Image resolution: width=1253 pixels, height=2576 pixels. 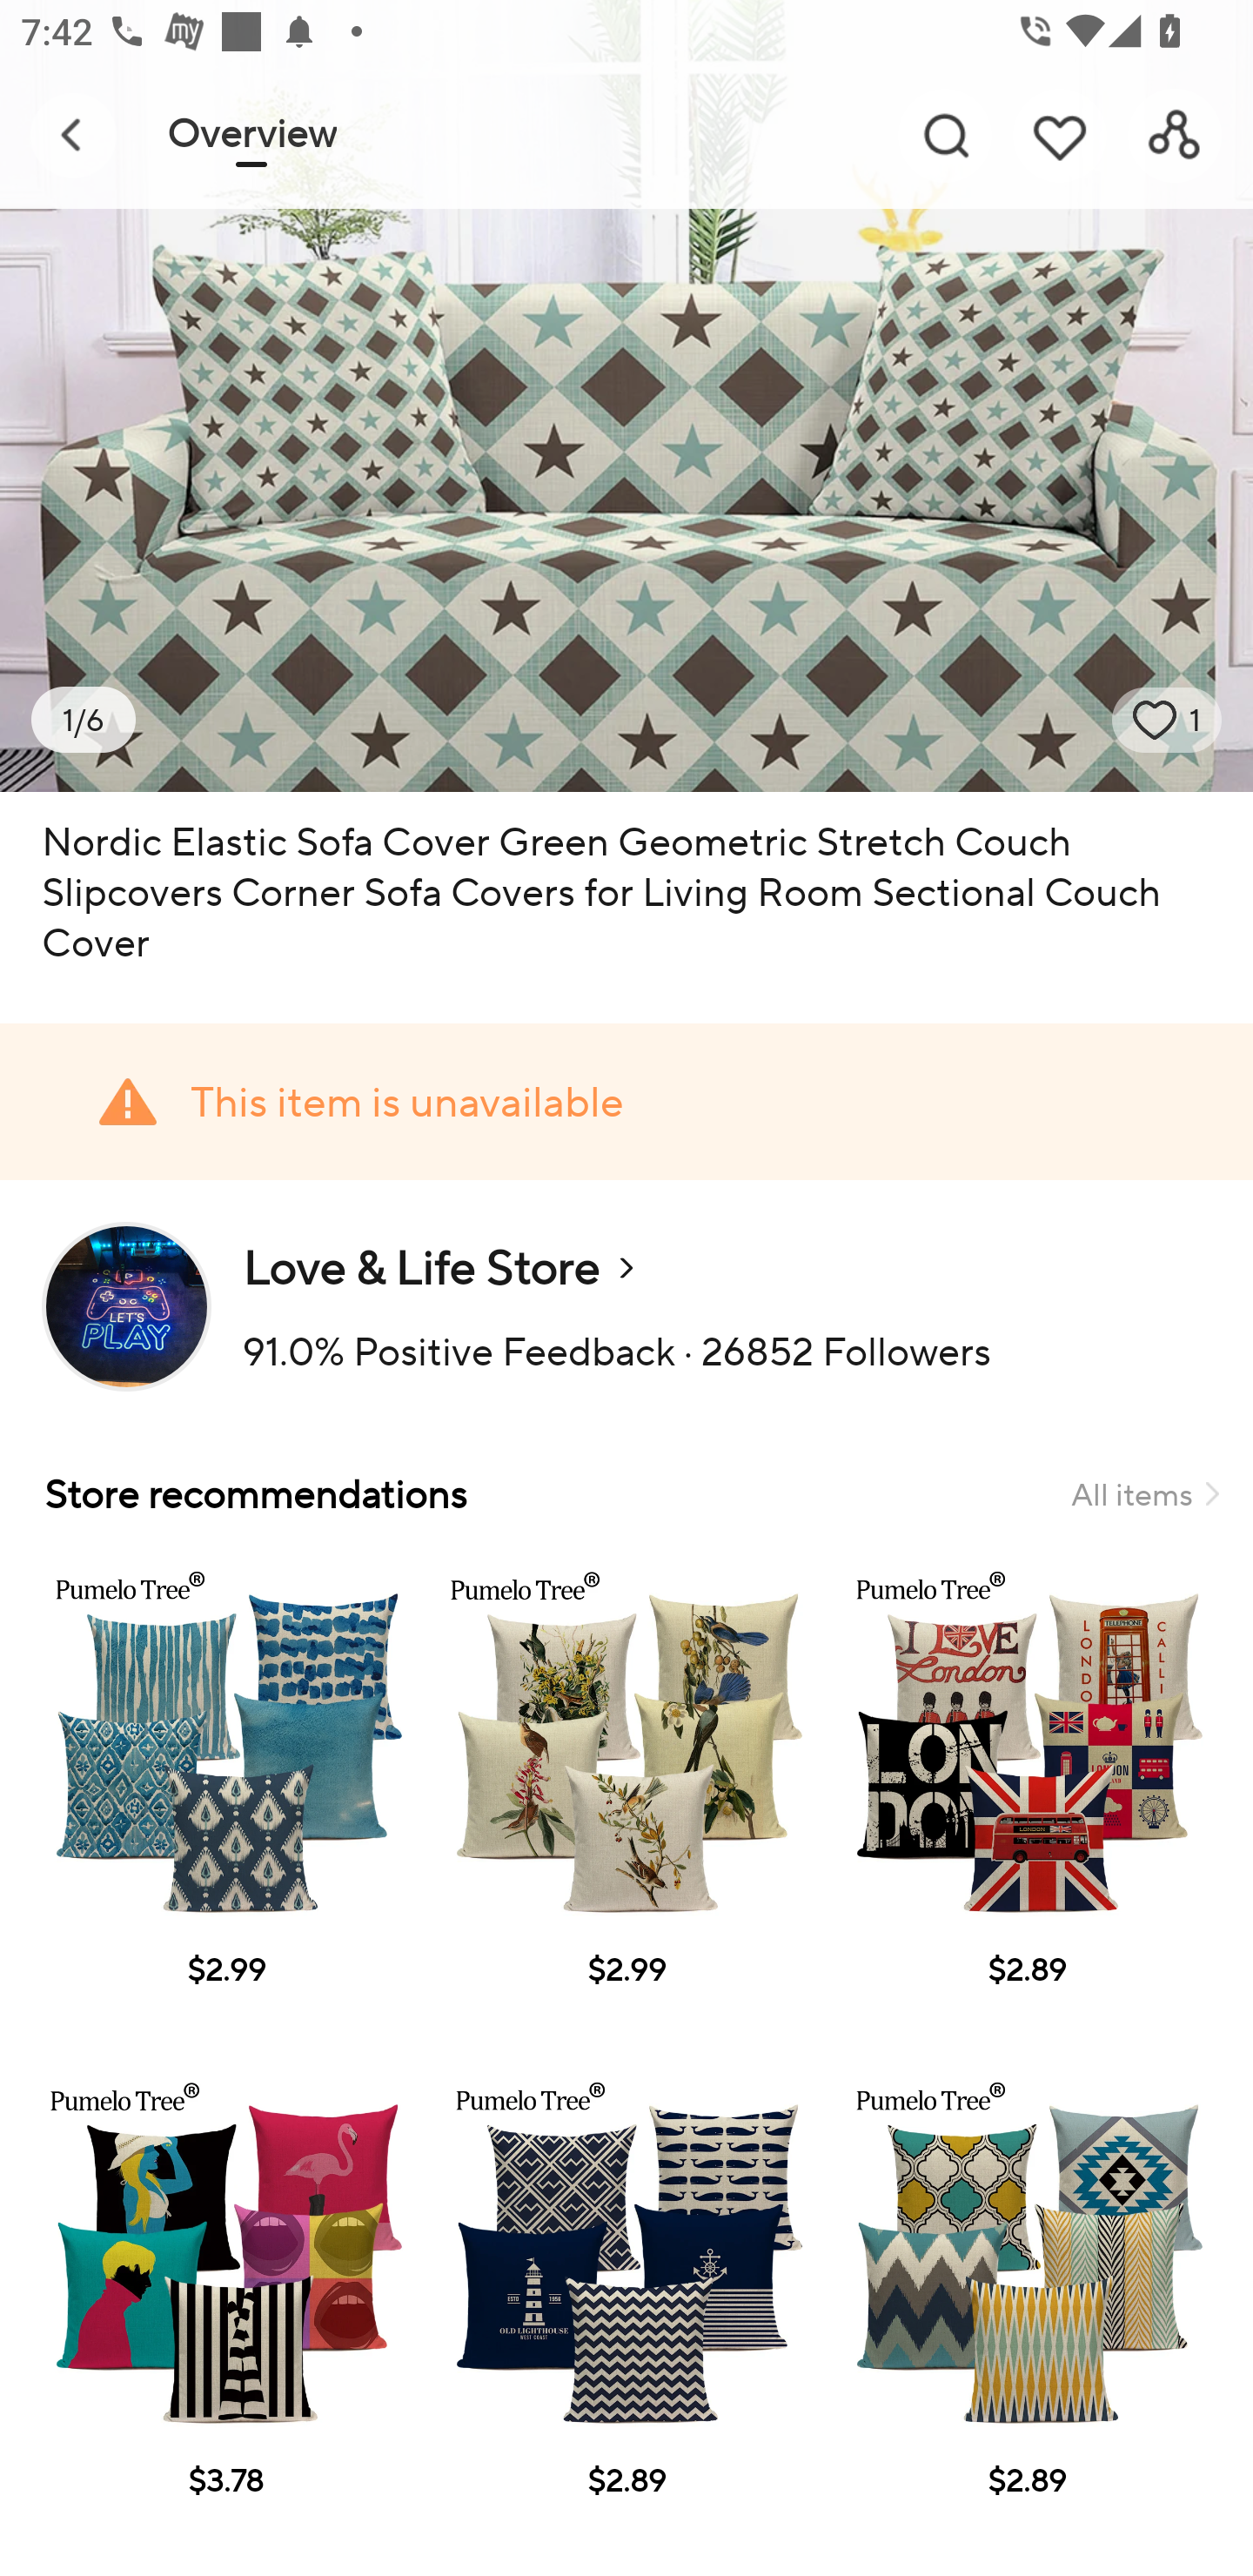 What do you see at coordinates (1027, 1801) in the screenshot?
I see `$2.89` at bounding box center [1027, 1801].